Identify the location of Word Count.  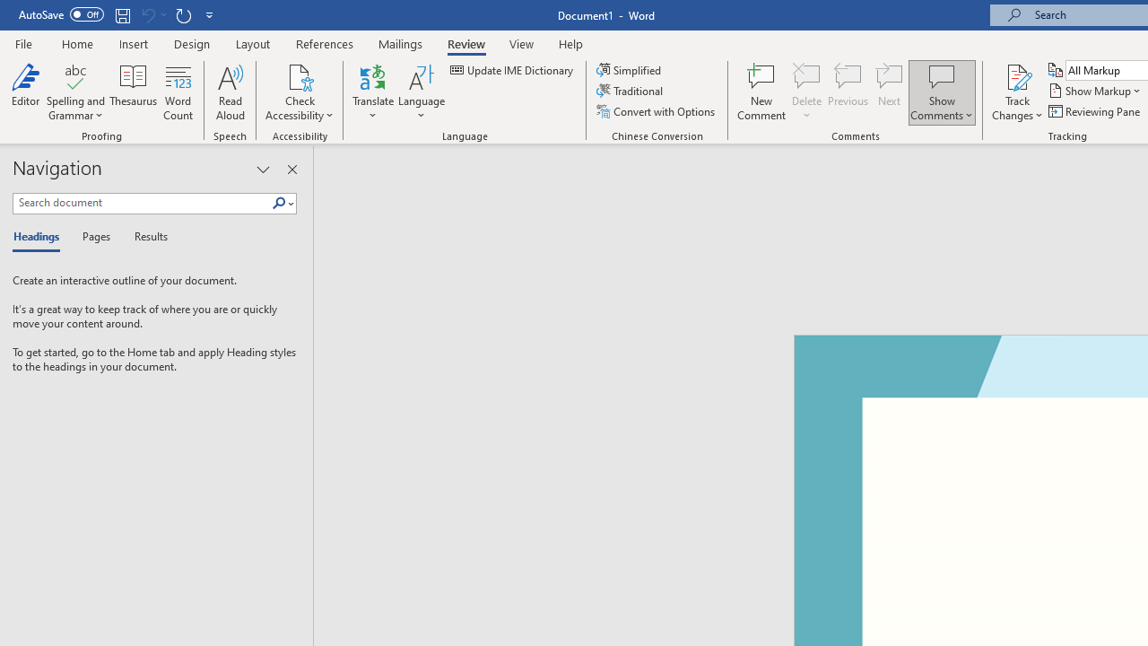
(178, 92).